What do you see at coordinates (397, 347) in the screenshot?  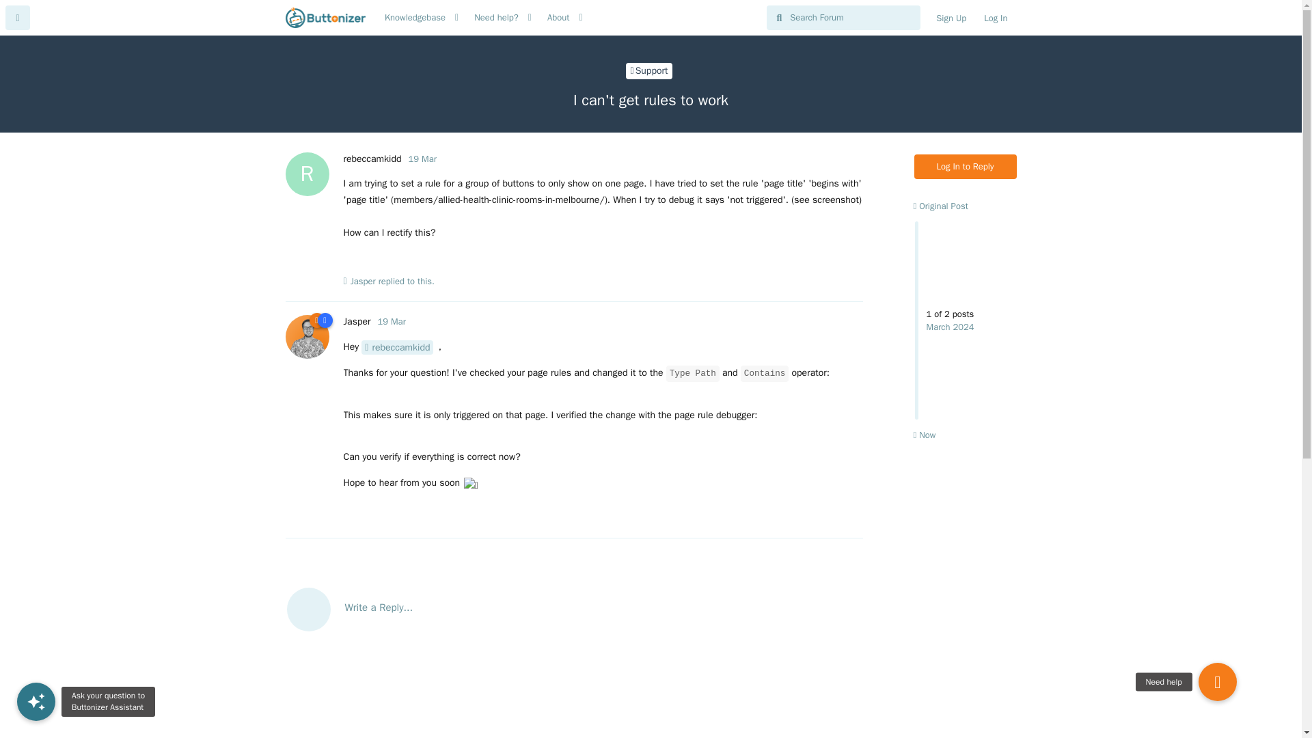 I see `rebeccamkidd` at bounding box center [397, 347].